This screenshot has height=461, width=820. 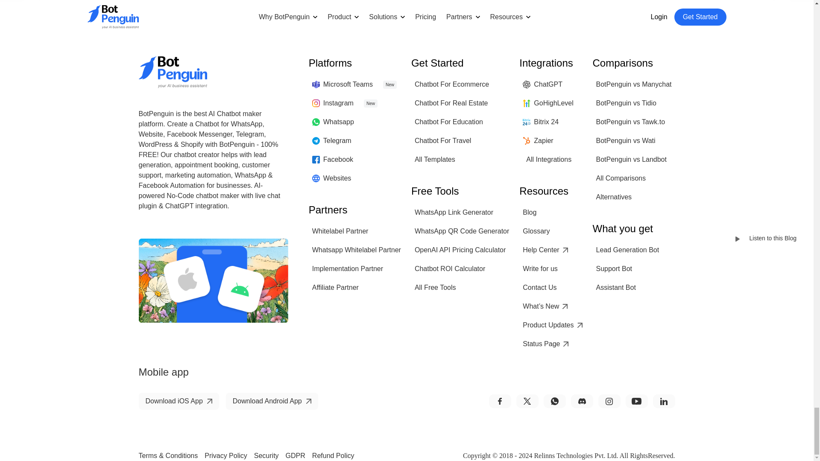 What do you see at coordinates (340, 231) in the screenshot?
I see `Whitelabel Partner` at bounding box center [340, 231].